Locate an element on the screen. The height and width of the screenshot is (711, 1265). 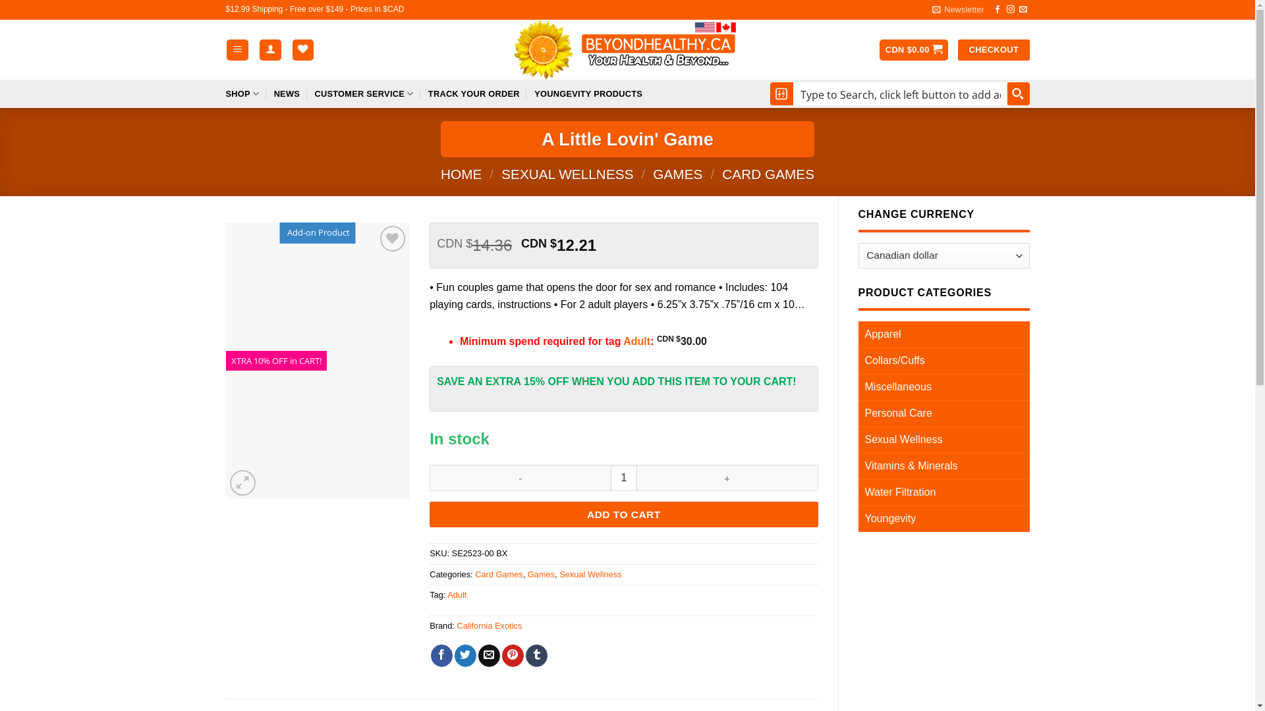
SHOP is located at coordinates (242, 93).